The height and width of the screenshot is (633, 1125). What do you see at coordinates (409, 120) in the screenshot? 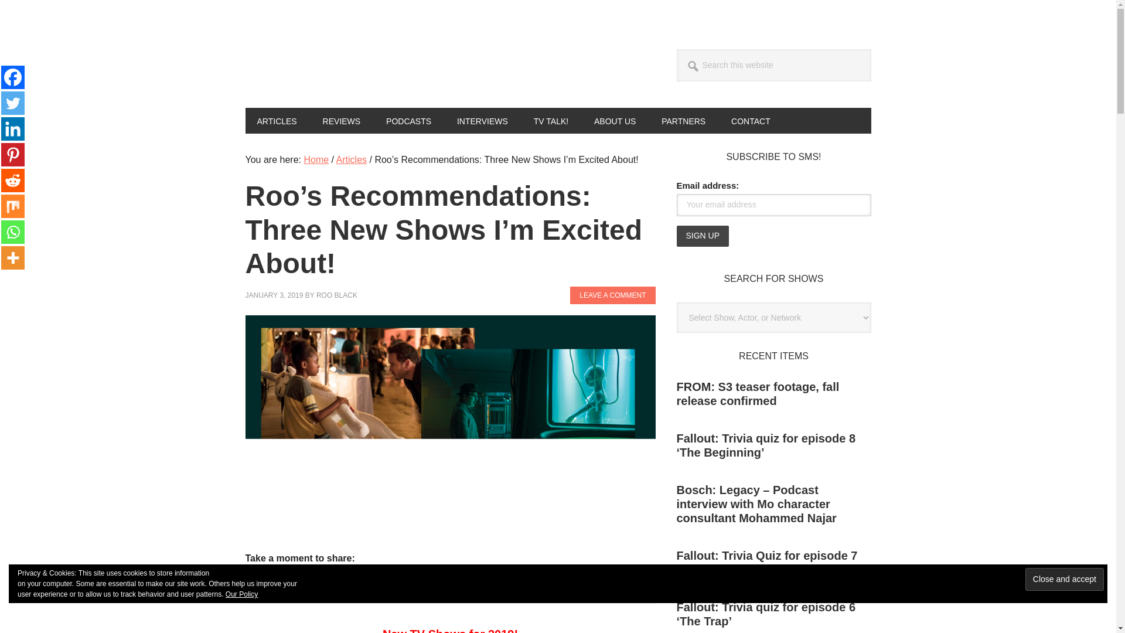
I see `PODCASTS` at bounding box center [409, 120].